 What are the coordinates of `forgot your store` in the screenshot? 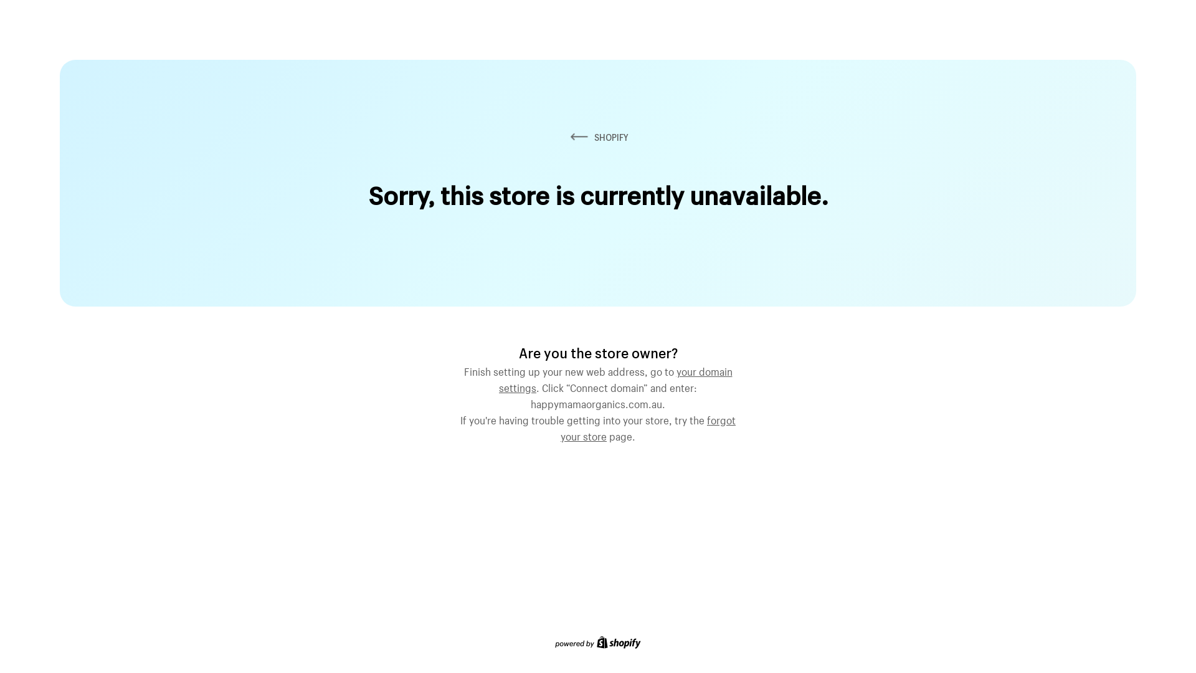 It's located at (648, 427).